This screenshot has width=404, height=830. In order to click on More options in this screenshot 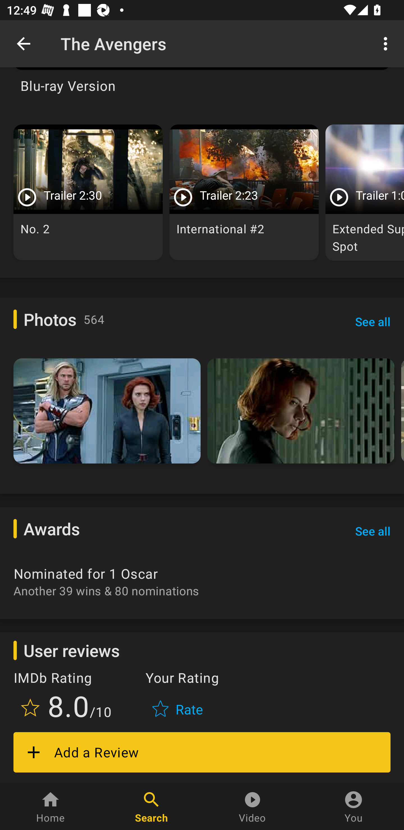, I will do `click(387, 43)`.